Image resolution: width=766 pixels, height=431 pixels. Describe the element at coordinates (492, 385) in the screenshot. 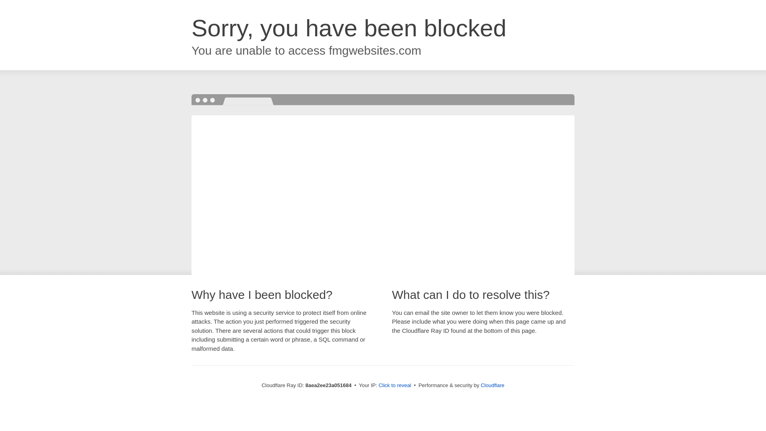

I see `Cloudflare` at that location.